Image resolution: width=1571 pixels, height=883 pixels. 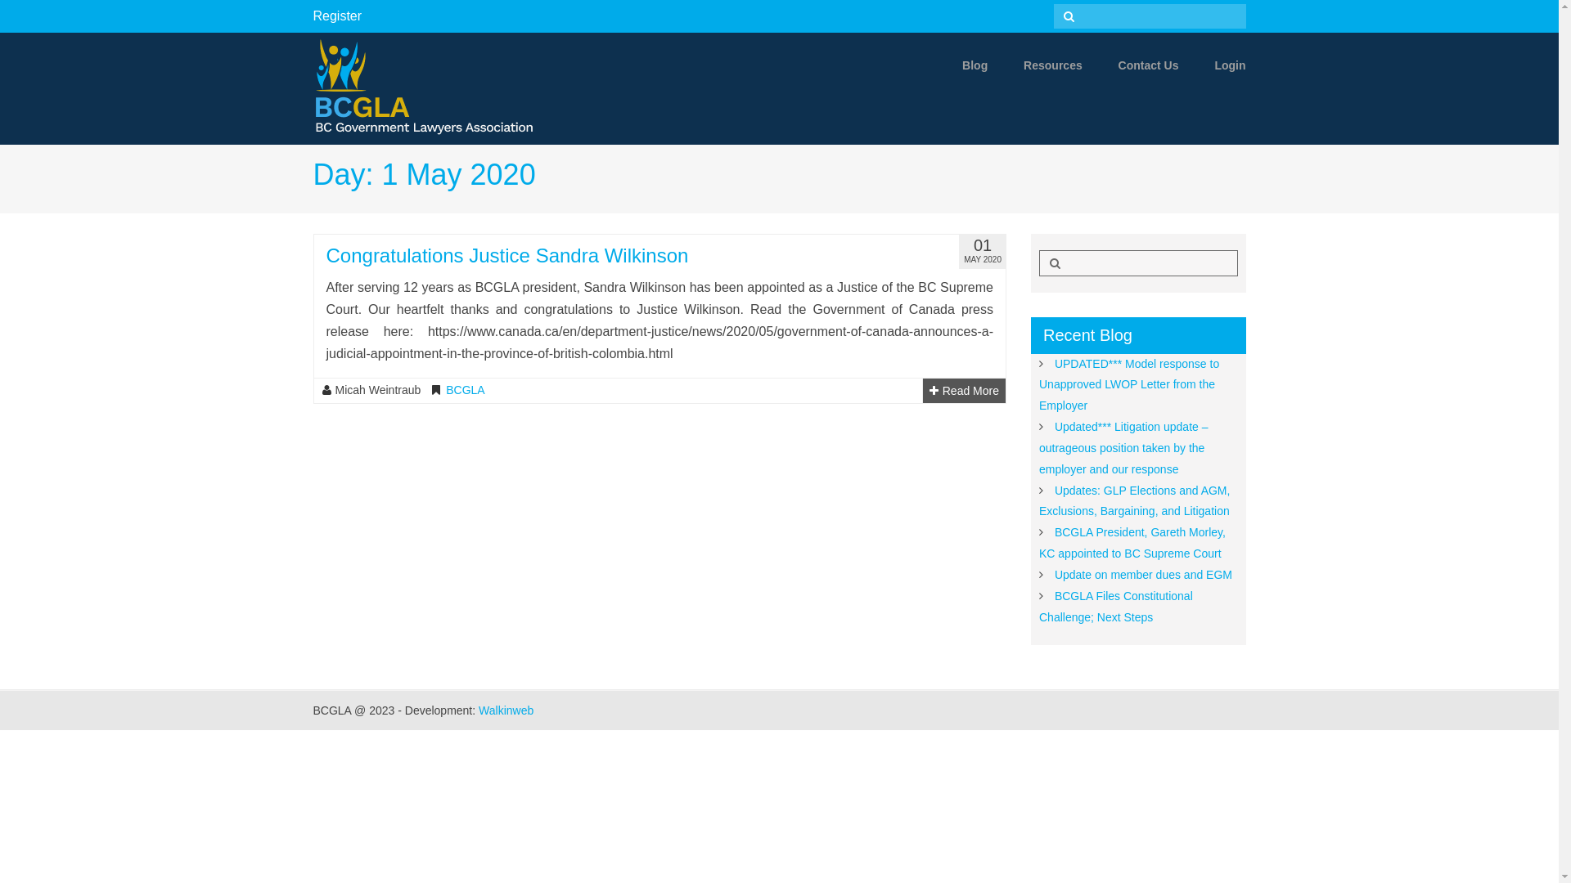 What do you see at coordinates (1132, 65) in the screenshot?
I see `Contact Us` at bounding box center [1132, 65].